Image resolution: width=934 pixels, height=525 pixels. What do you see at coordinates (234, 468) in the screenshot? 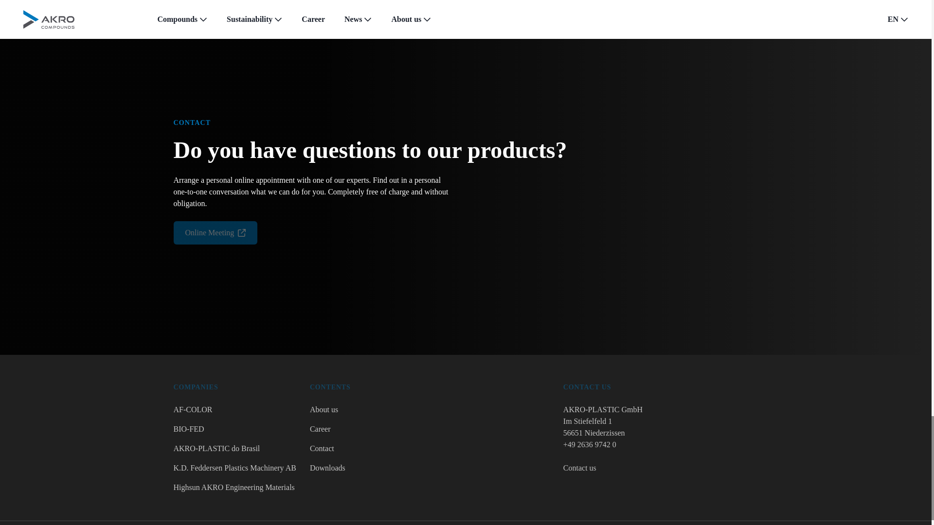
I see `K.D. Feddersen Plastics Machinery AB` at bounding box center [234, 468].